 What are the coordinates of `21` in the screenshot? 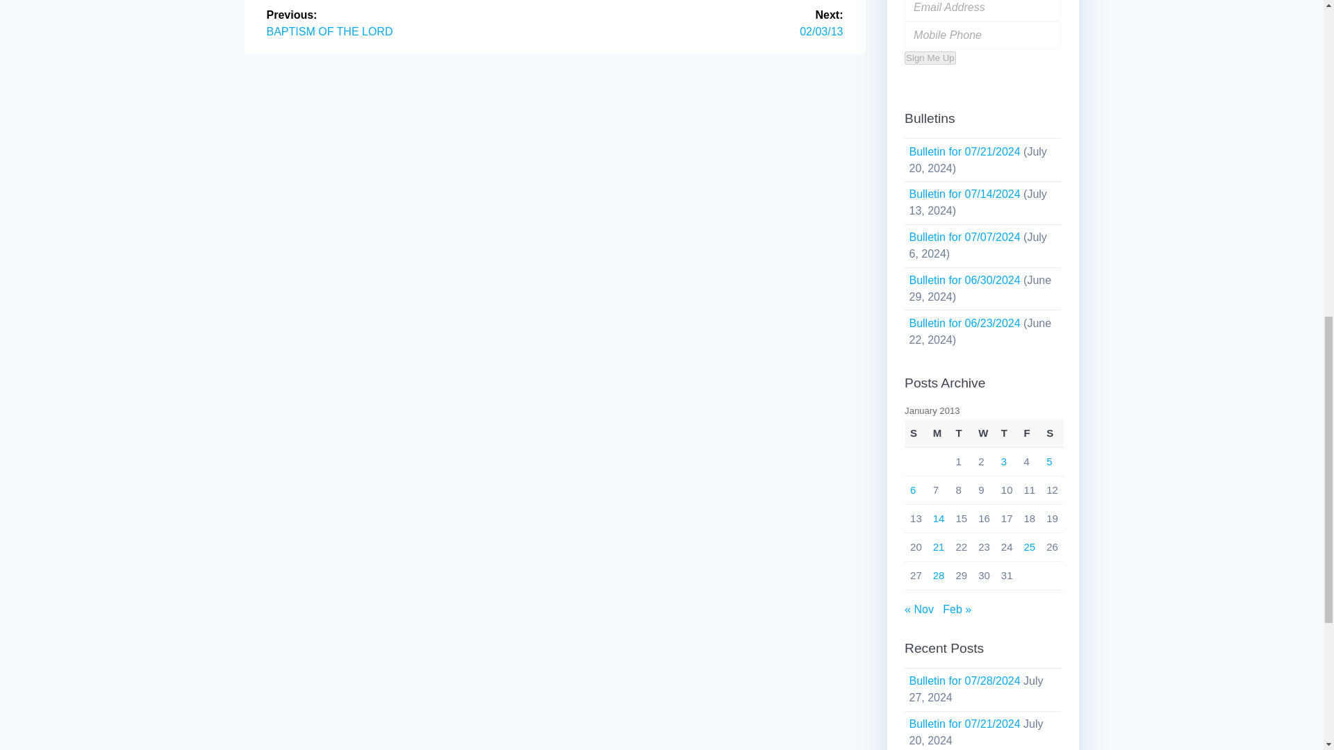 It's located at (938, 546).